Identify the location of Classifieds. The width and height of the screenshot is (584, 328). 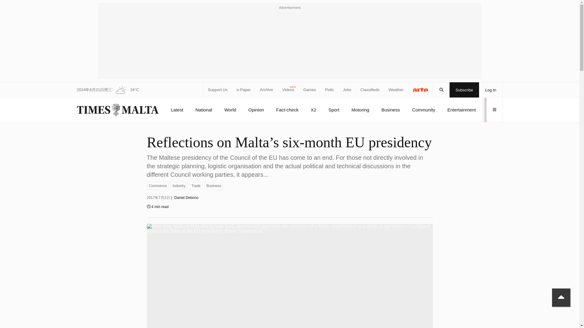
(370, 90).